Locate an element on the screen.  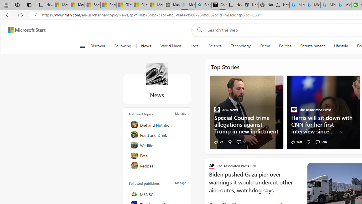
Technology is located at coordinates (240, 46).